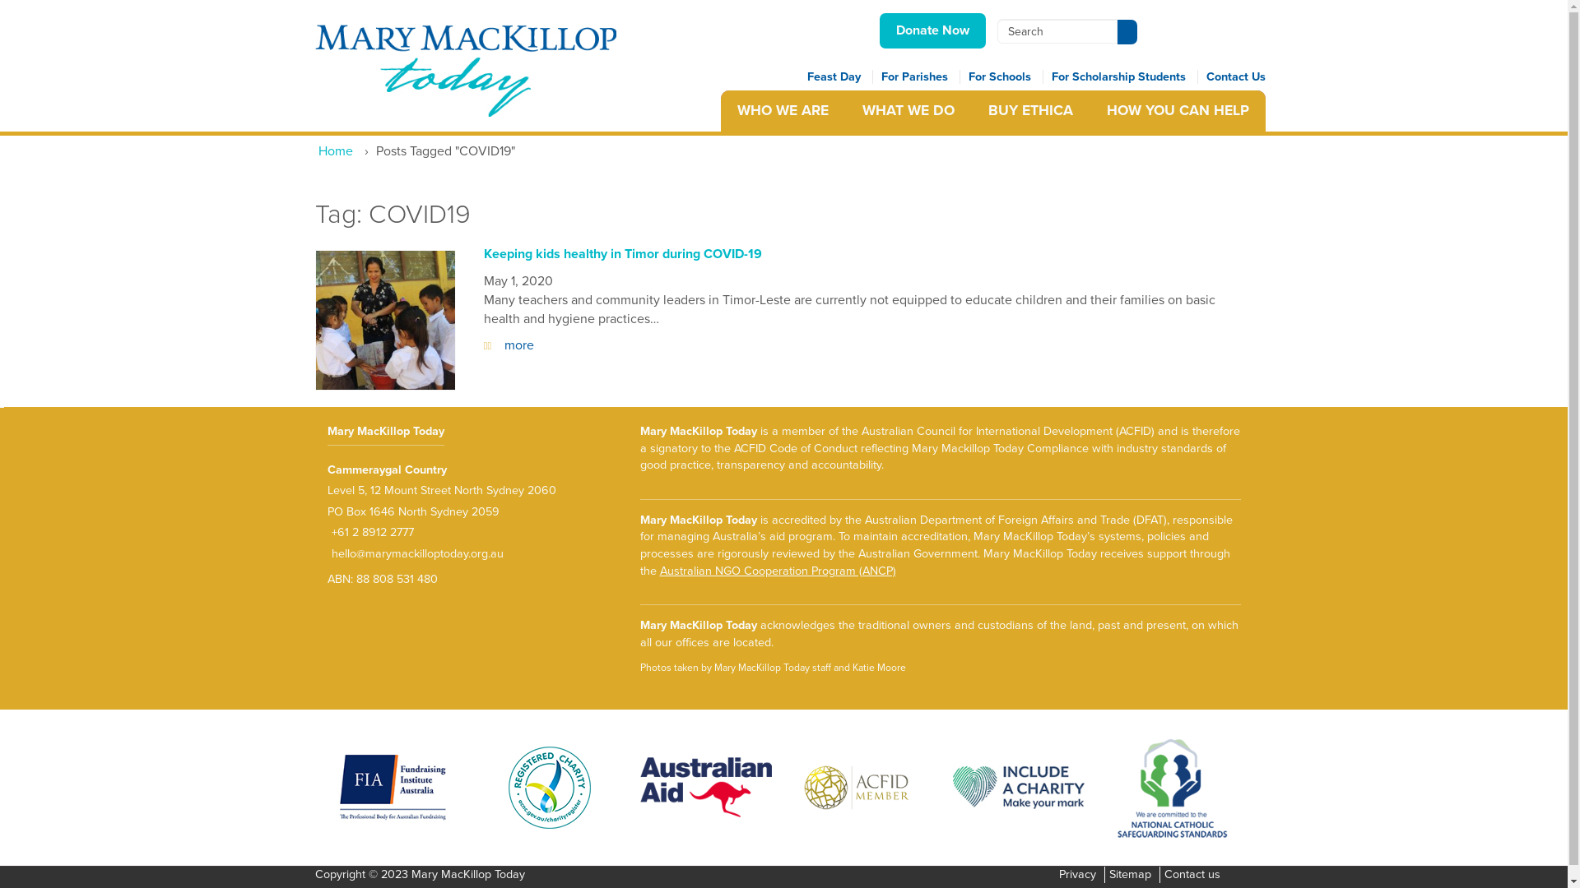  What do you see at coordinates (1030, 111) in the screenshot?
I see `BUY ETHICA` at bounding box center [1030, 111].